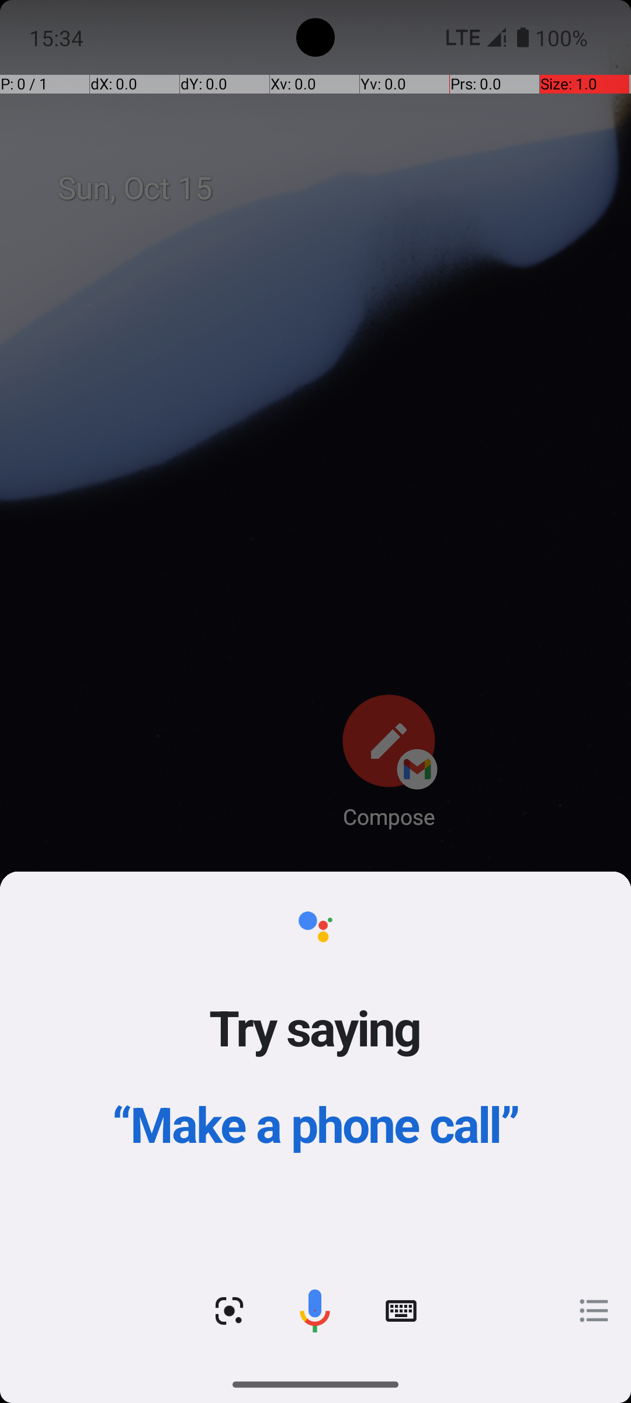 Image resolution: width=631 pixels, height=1403 pixels. What do you see at coordinates (315, 1119) in the screenshot?
I see `Google Assistant widget.` at bounding box center [315, 1119].